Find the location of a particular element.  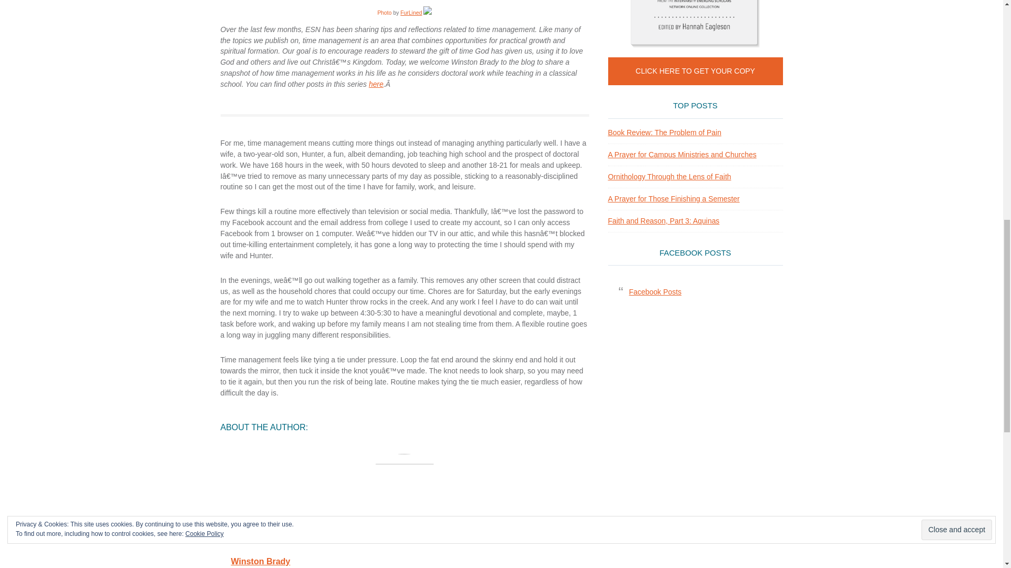

Image inserted by the ImageInject WordPress plugin is located at coordinates (384, 13).